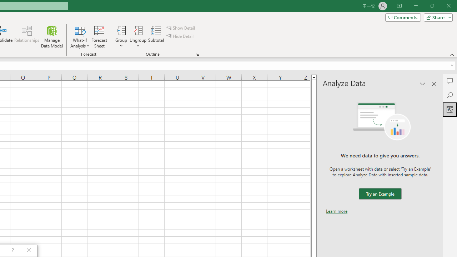 This screenshot has height=257, width=457. What do you see at coordinates (380, 194) in the screenshot?
I see `We need data to give you answers. Try an Example` at bounding box center [380, 194].